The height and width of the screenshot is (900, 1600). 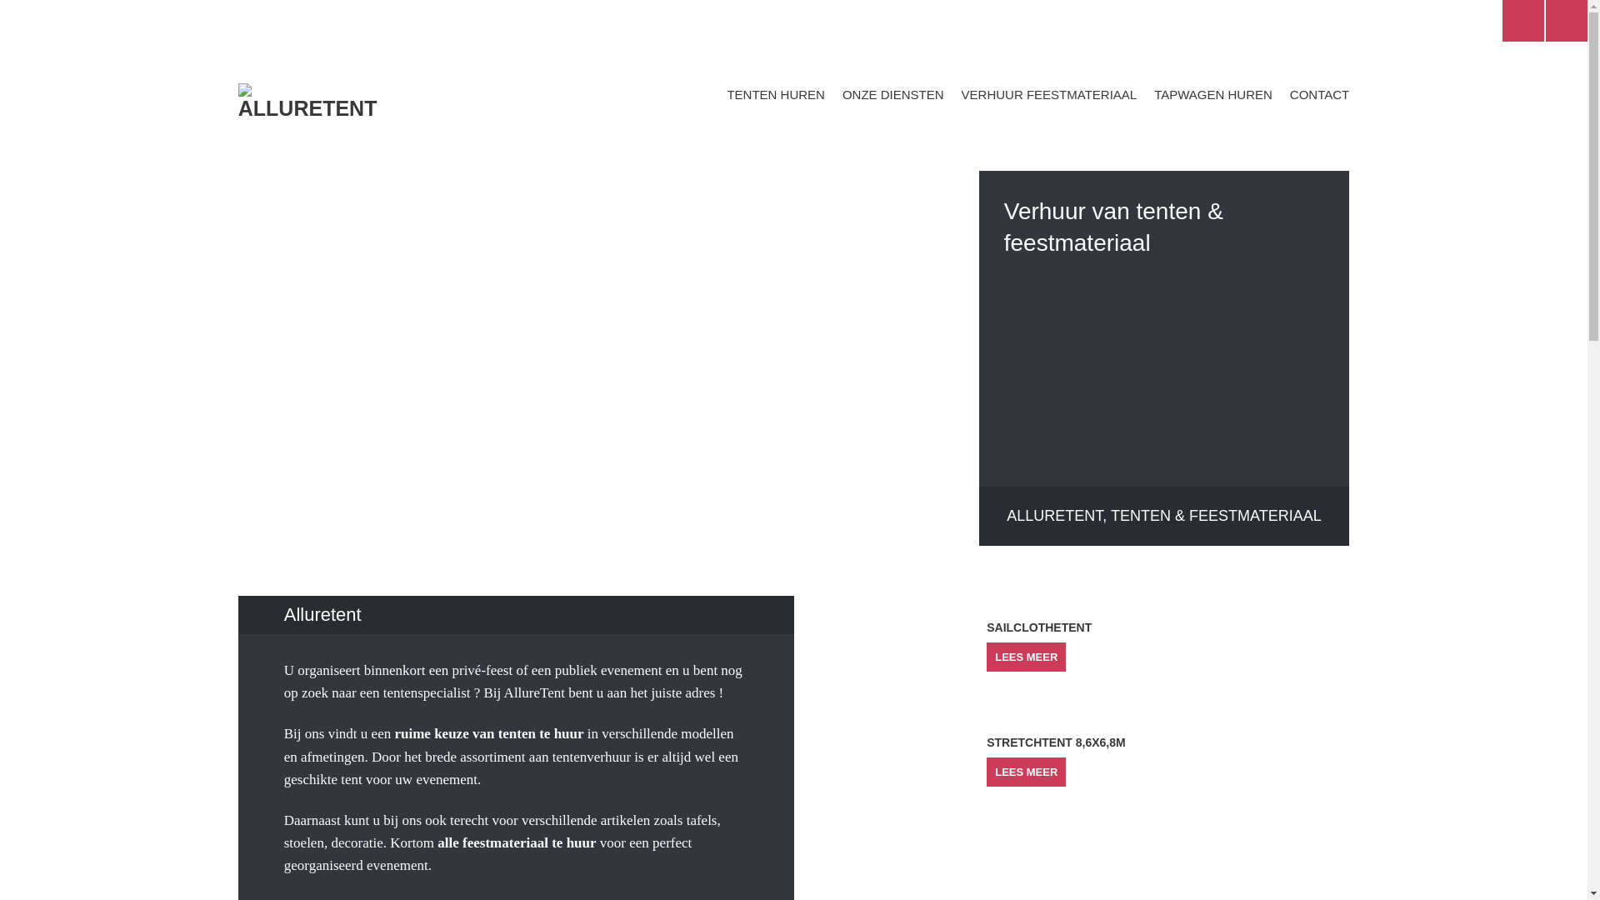 What do you see at coordinates (1165, 517) in the screenshot?
I see `ALLURETENT, TENTEN & FEESTMATERIAAL` at bounding box center [1165, 517].